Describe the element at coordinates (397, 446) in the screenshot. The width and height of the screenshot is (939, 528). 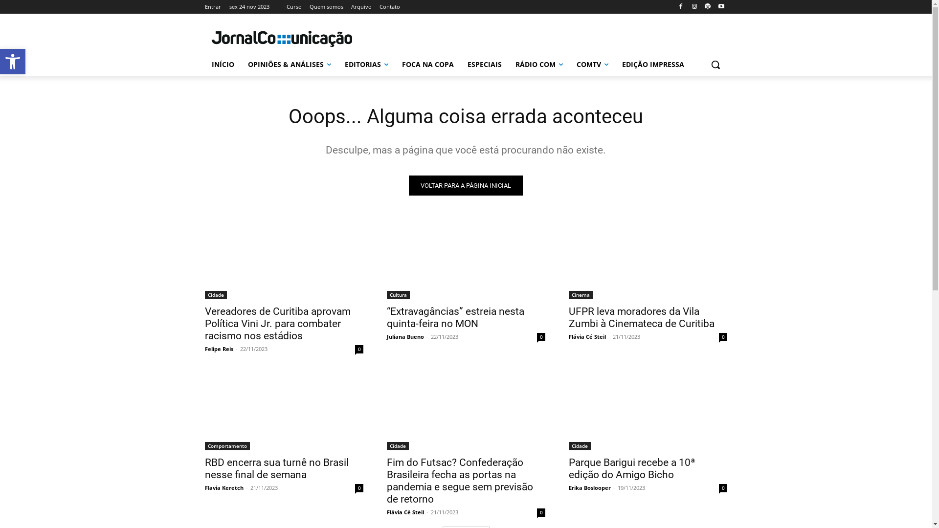
I see `Cidade` at that location.